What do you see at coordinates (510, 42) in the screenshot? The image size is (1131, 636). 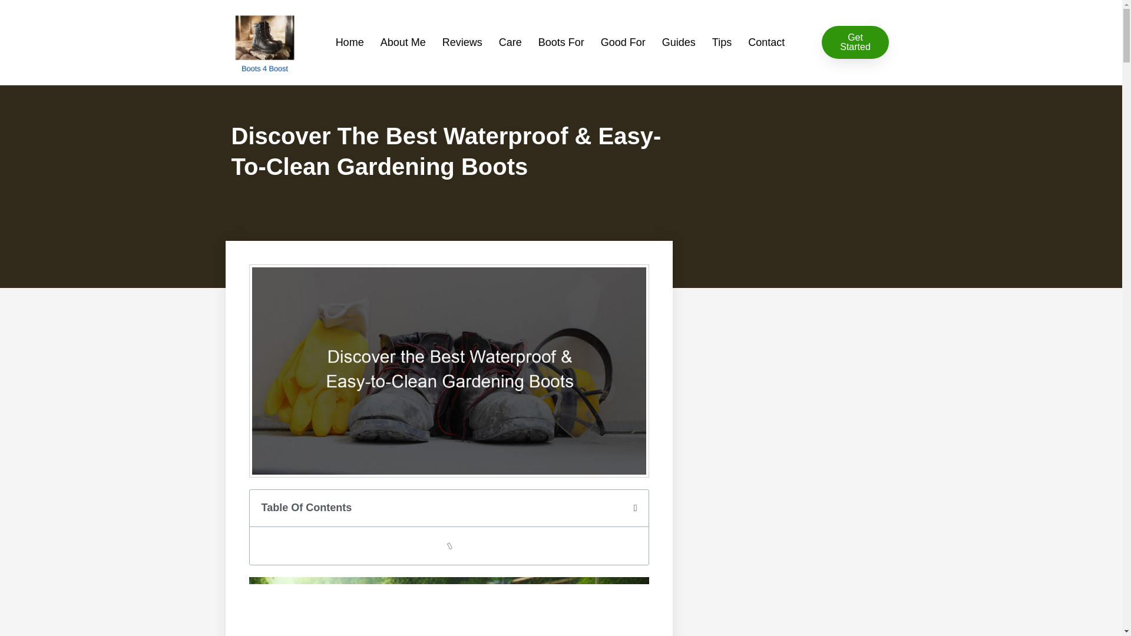 I see `Care` at bounding box center [510, 42].